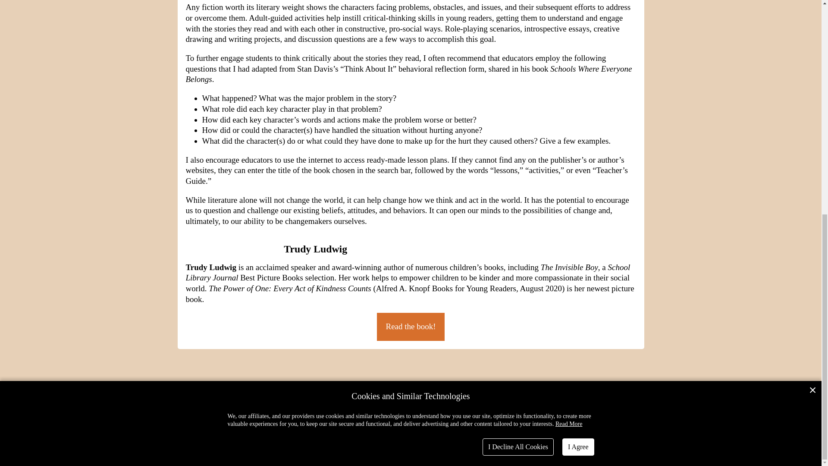  I want to click on Secondary, so click(364, 455).